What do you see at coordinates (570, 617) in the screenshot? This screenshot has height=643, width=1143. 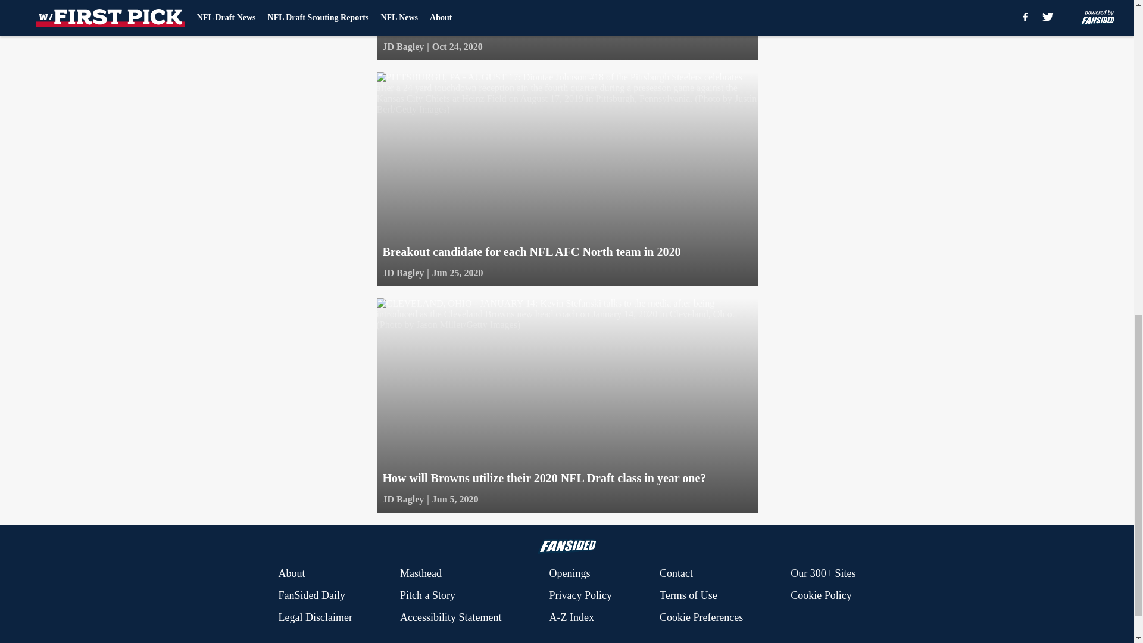 I see `A-Z Index` at bounding box center [570, 617].